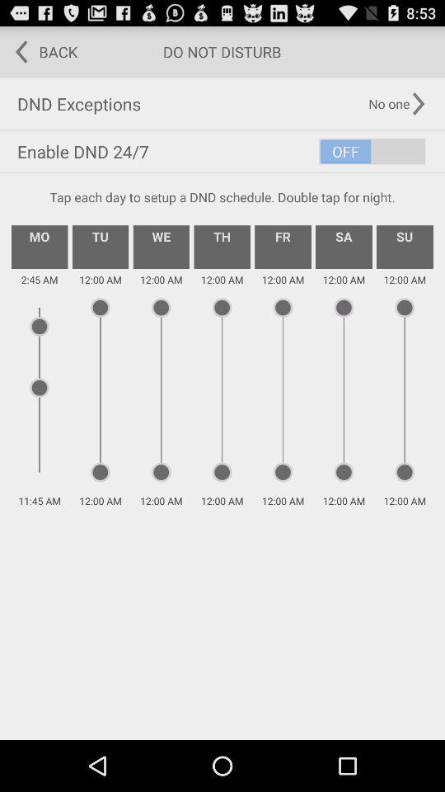 The height and width of the screenshot is (792, 445). Describe the element at coordinates (162, 247) in the screenshot. I see `tap we icon` at that location.